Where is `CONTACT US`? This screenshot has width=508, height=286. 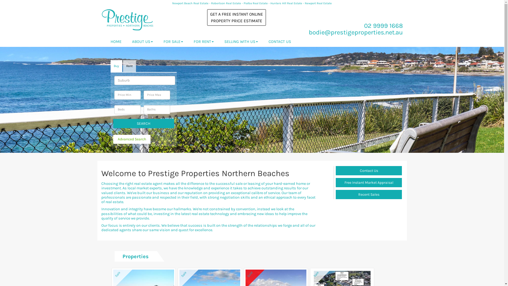 CONTACT US is located at coordinates (279, 41).